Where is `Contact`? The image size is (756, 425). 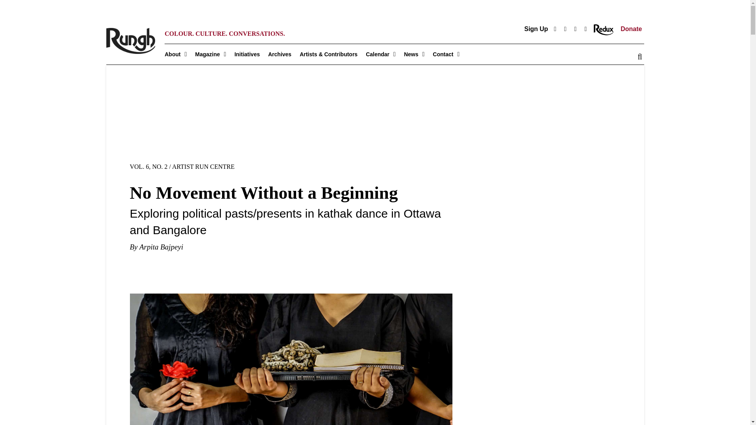
Contact is located at coordinates (450, 54).